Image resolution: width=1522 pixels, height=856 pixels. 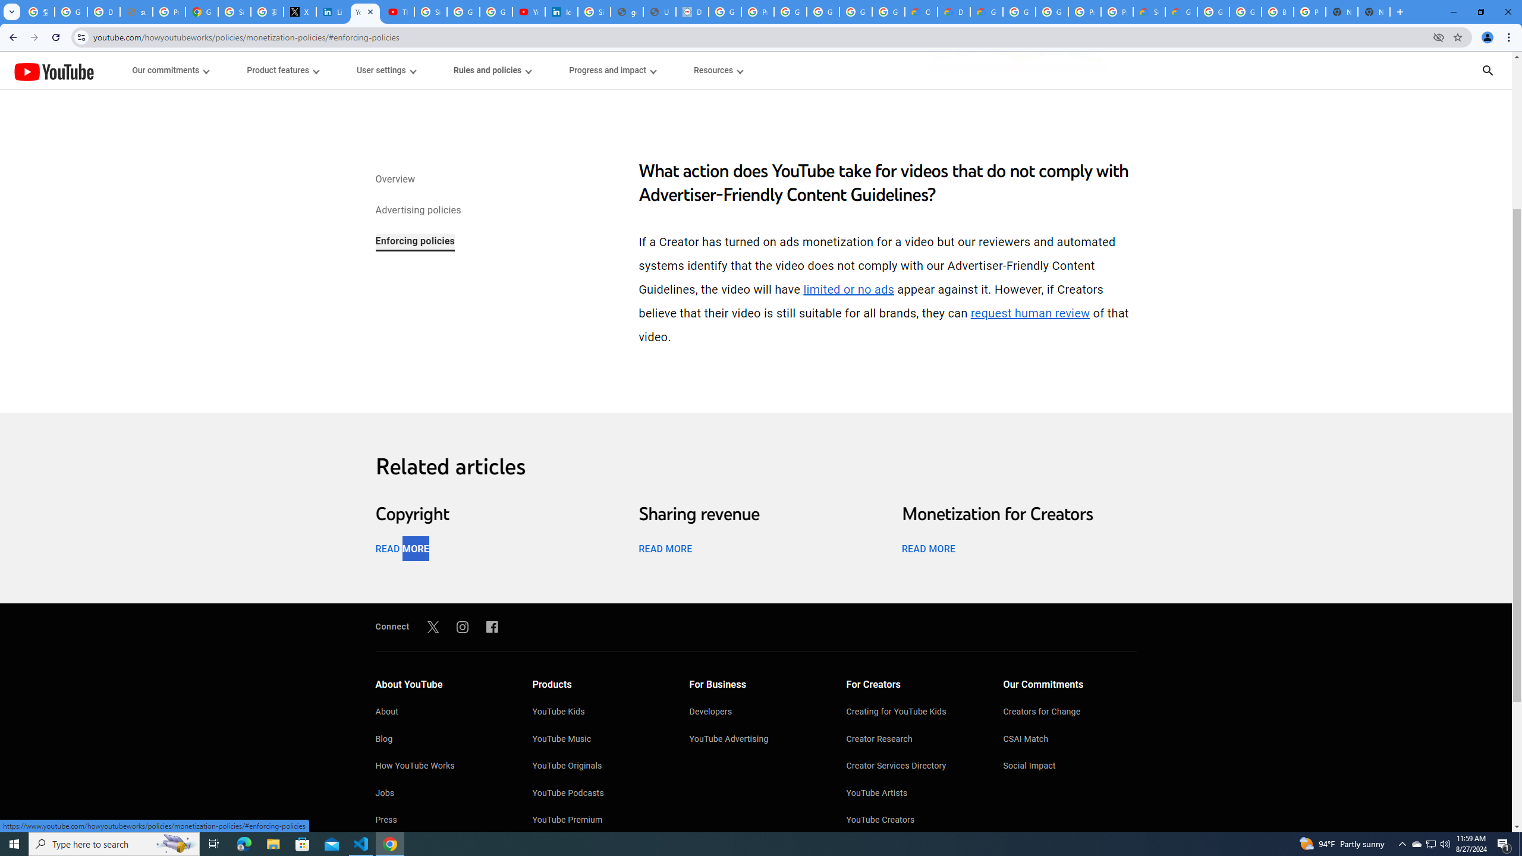 I want to click on YouTube, so click(x=54, y=71).